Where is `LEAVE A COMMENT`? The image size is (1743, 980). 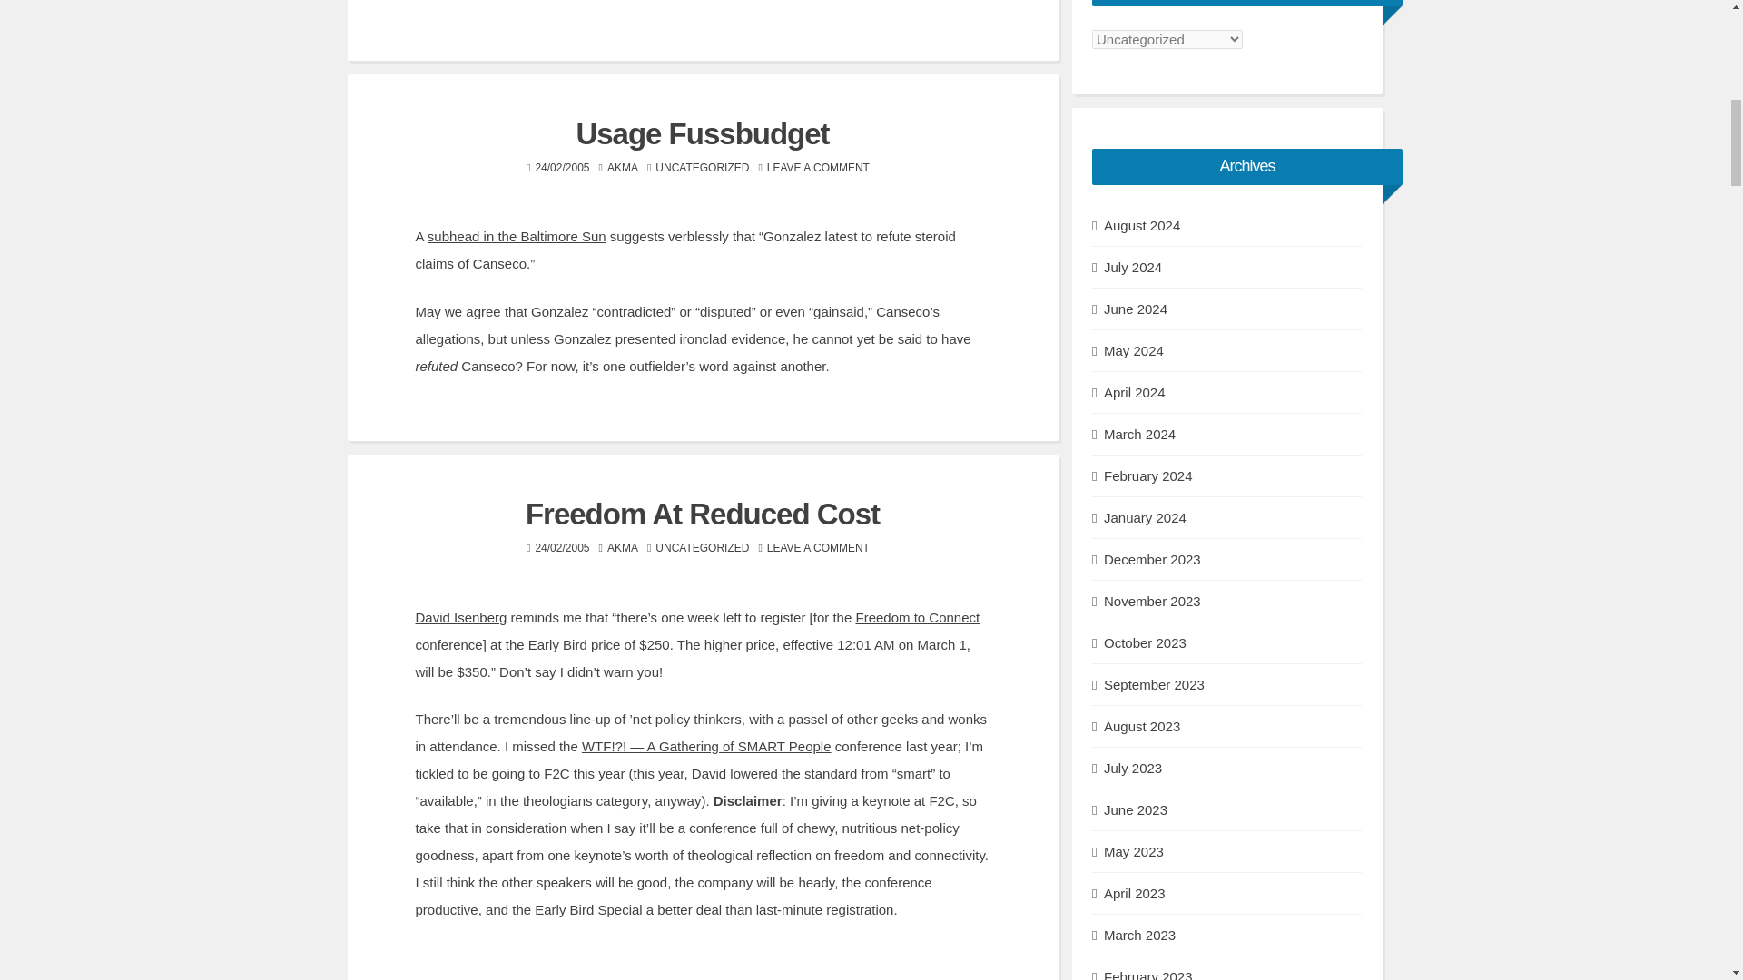
LEAVE A COMMENT is located at coordinates (818, 168).